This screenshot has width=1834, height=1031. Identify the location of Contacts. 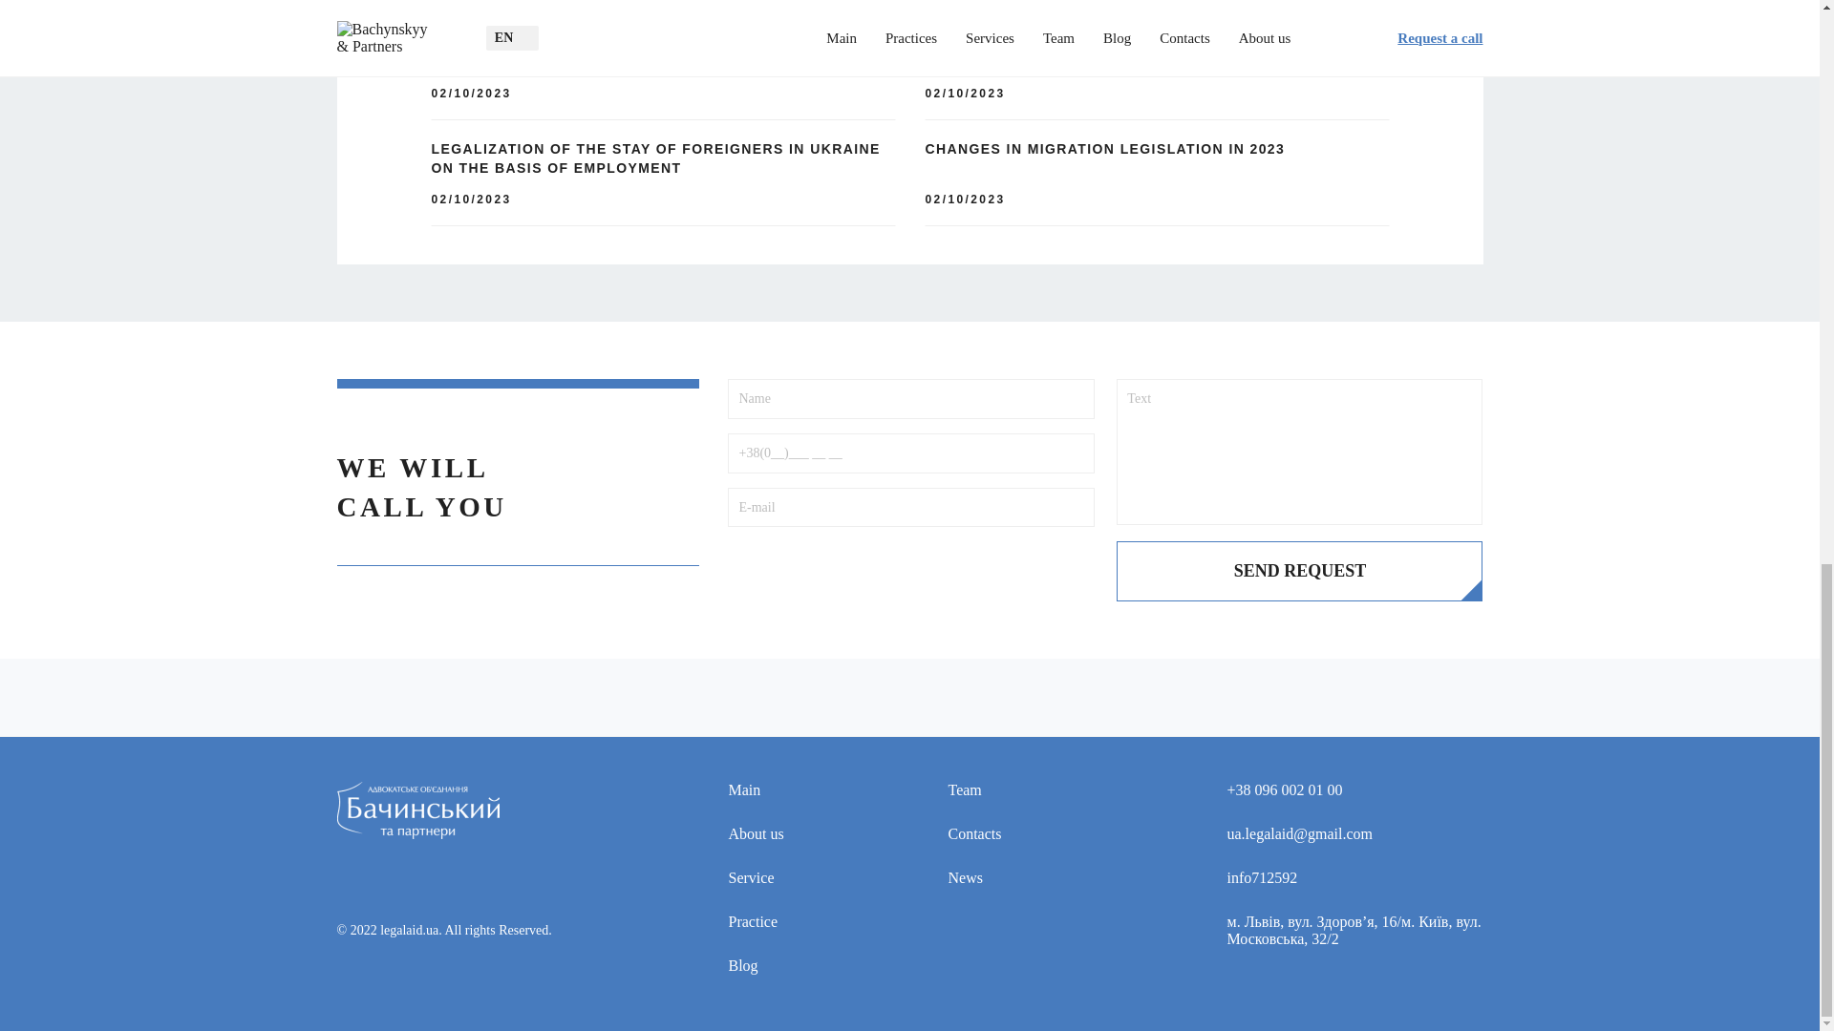
(1000, 834).